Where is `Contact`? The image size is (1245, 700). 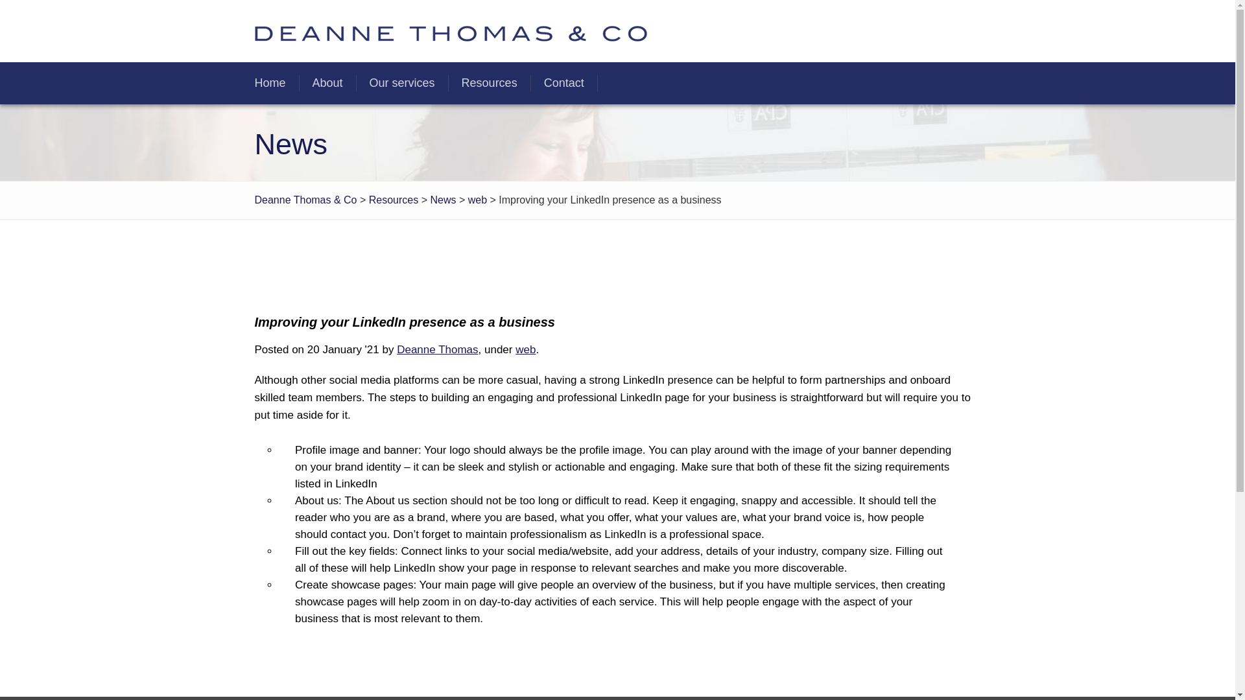 Contact is located at coordinates (564, 83).